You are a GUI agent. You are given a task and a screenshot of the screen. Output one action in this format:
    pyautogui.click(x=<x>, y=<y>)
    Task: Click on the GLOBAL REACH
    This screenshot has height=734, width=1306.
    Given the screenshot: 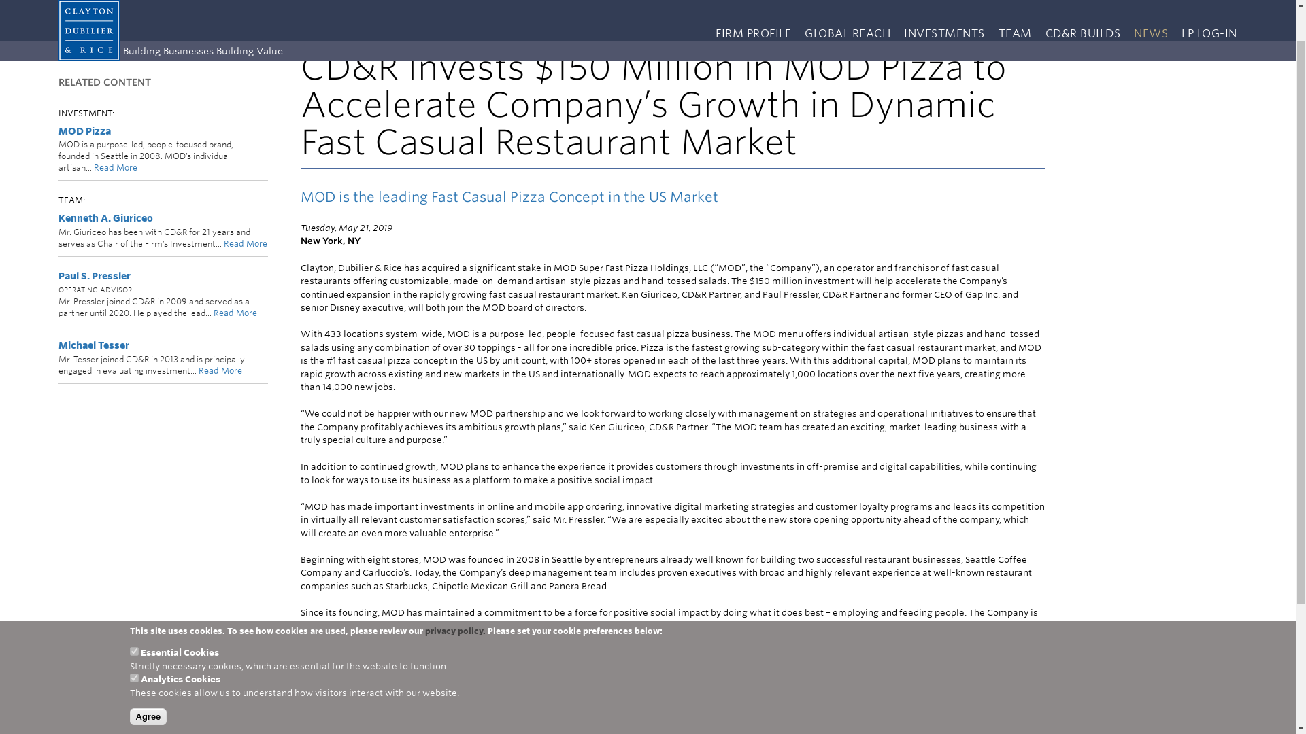 What is the action you would take?
    pyautogui.click(x=848, y=5)
    